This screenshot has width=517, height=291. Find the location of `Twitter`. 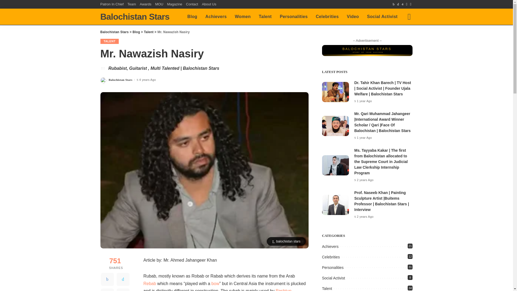

Twitter is located at coordinates (123, 279).